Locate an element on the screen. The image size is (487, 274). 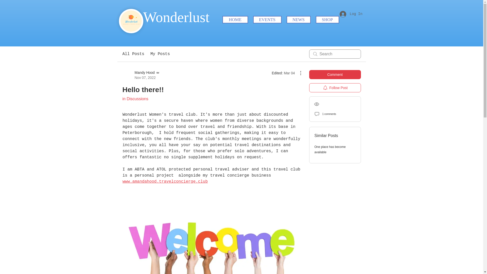
in Discussions is located at coordinates (135, 99).